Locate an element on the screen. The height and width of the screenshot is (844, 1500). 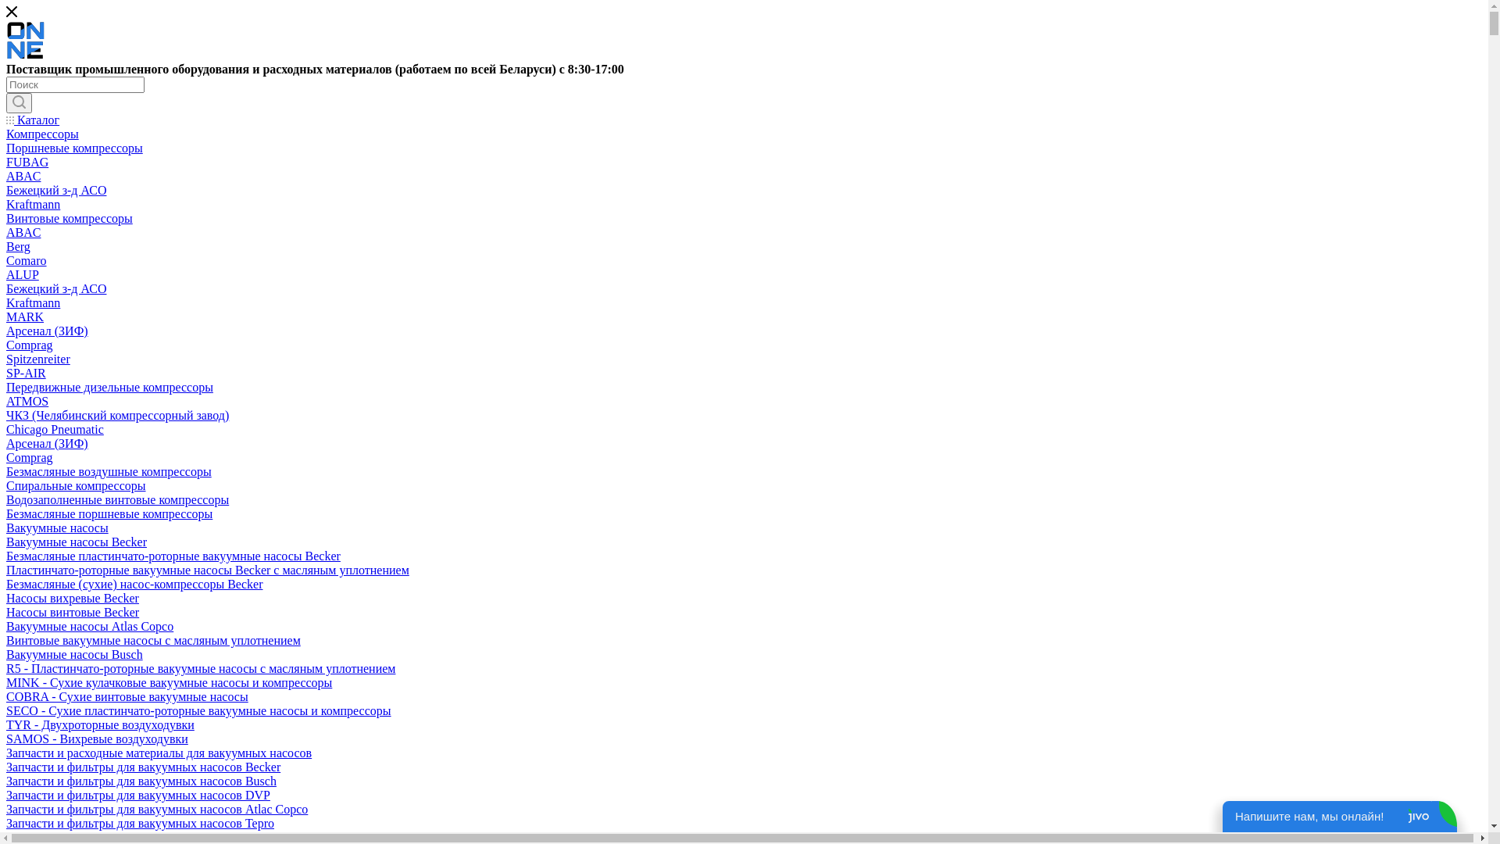
Kraftmann is located at coordinates (33, 303).